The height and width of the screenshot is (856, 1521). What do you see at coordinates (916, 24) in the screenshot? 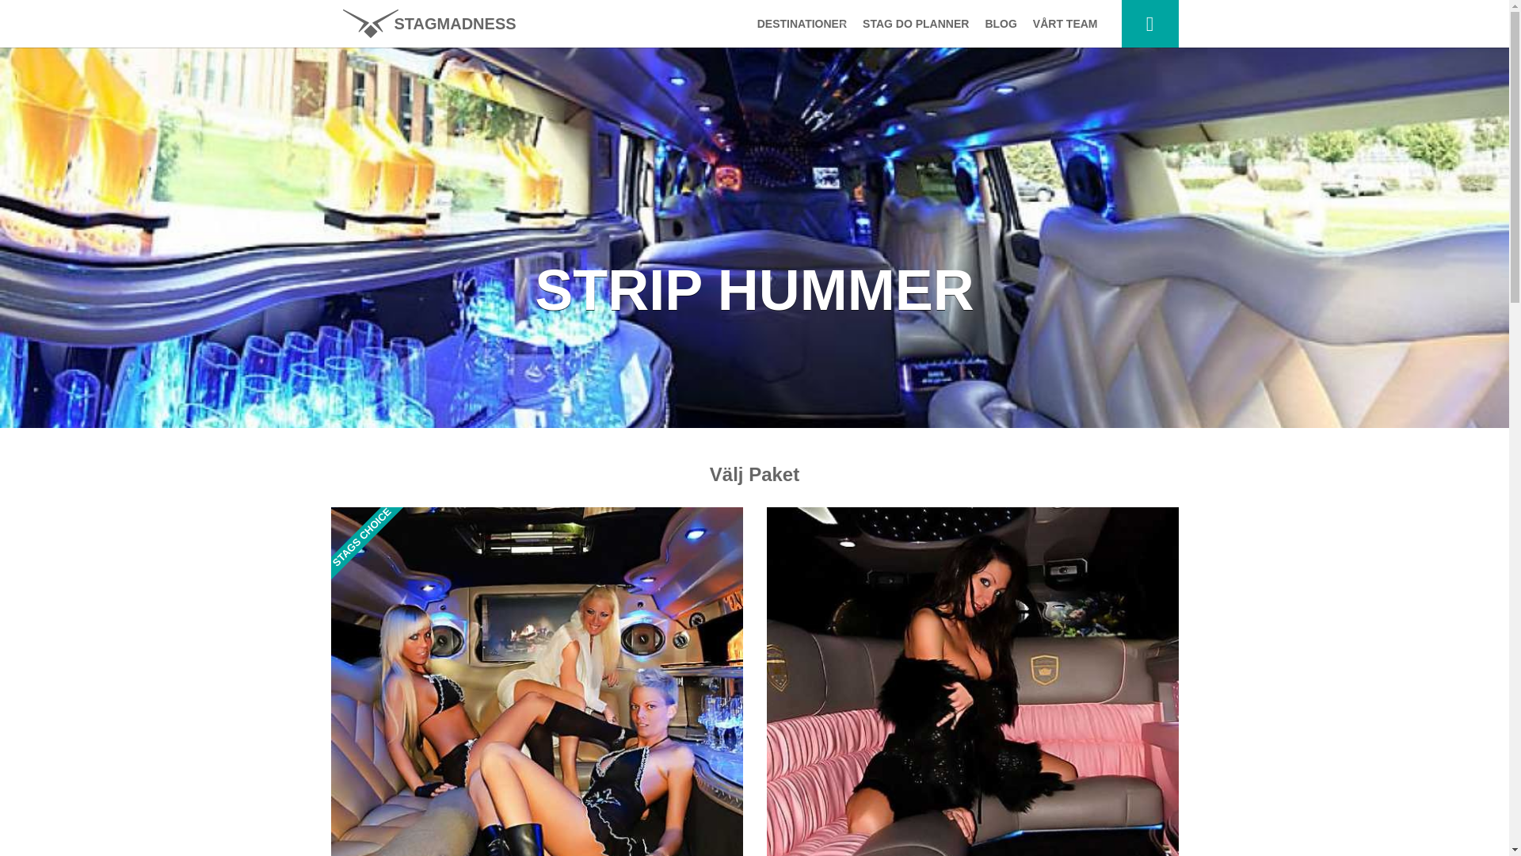
I see `Stag Do Planner` at bounding box center [916, 24].